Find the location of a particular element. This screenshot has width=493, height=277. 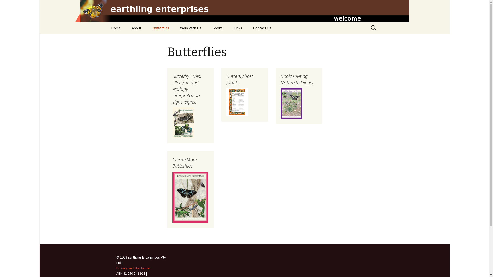

Work with Us is located at coordinates (191, 28).